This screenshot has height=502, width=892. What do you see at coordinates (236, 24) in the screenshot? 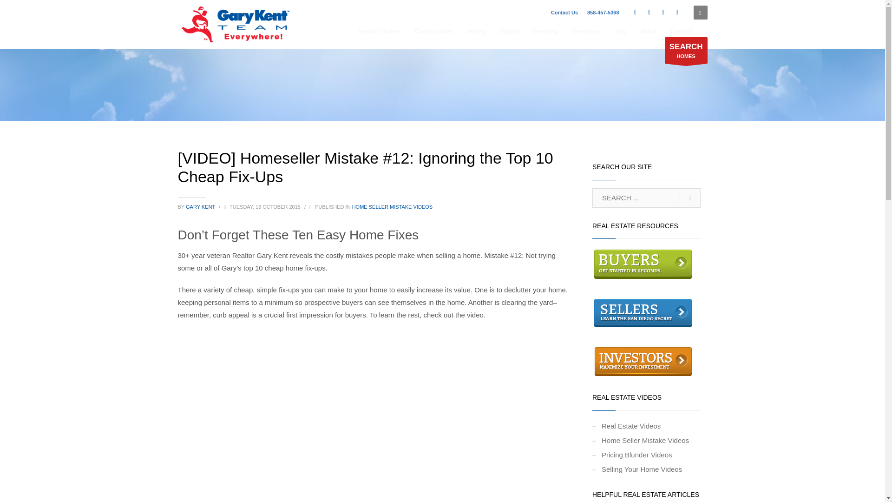
I see `Seen Everywhere` at bounding box center [236, 24].